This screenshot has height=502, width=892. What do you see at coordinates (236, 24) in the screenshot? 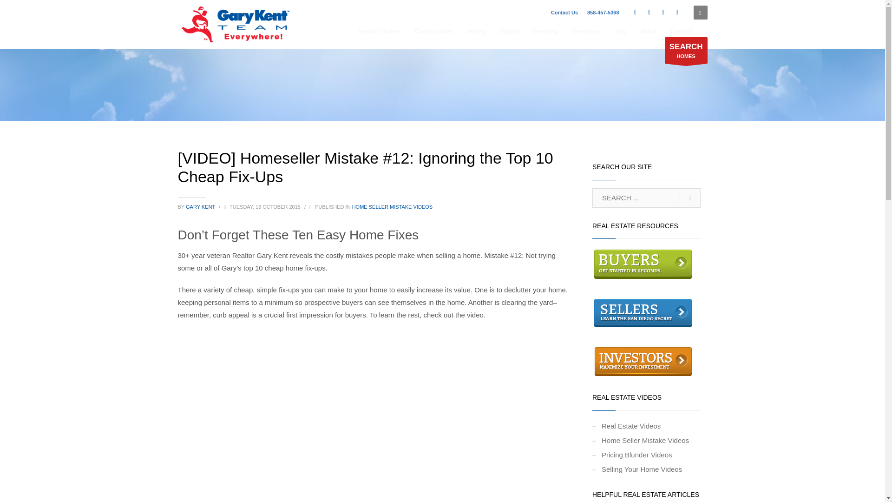
I see `Seen Everywhere` at bounding box center [236, 24].